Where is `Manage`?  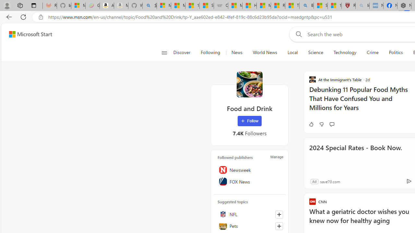 Manage is located at coordinates (277, 157).